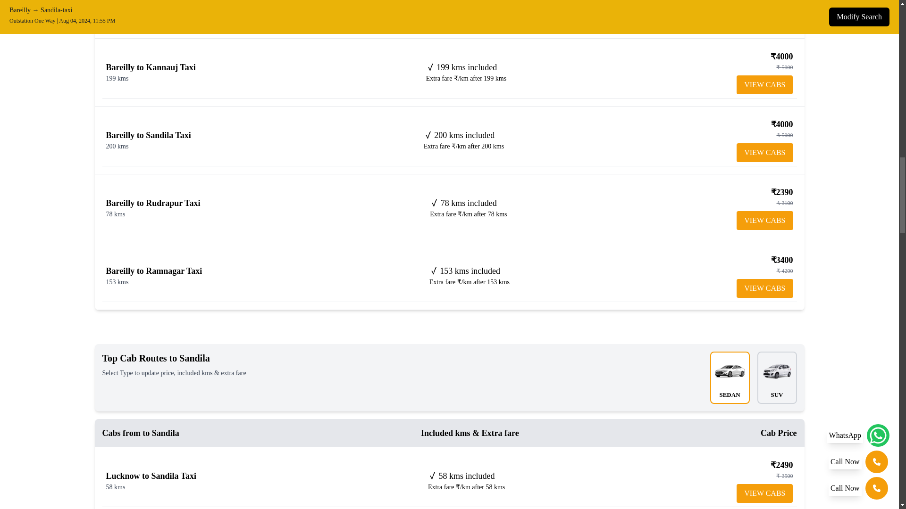  I want to click on VIEW CABS, so click(764, 153).